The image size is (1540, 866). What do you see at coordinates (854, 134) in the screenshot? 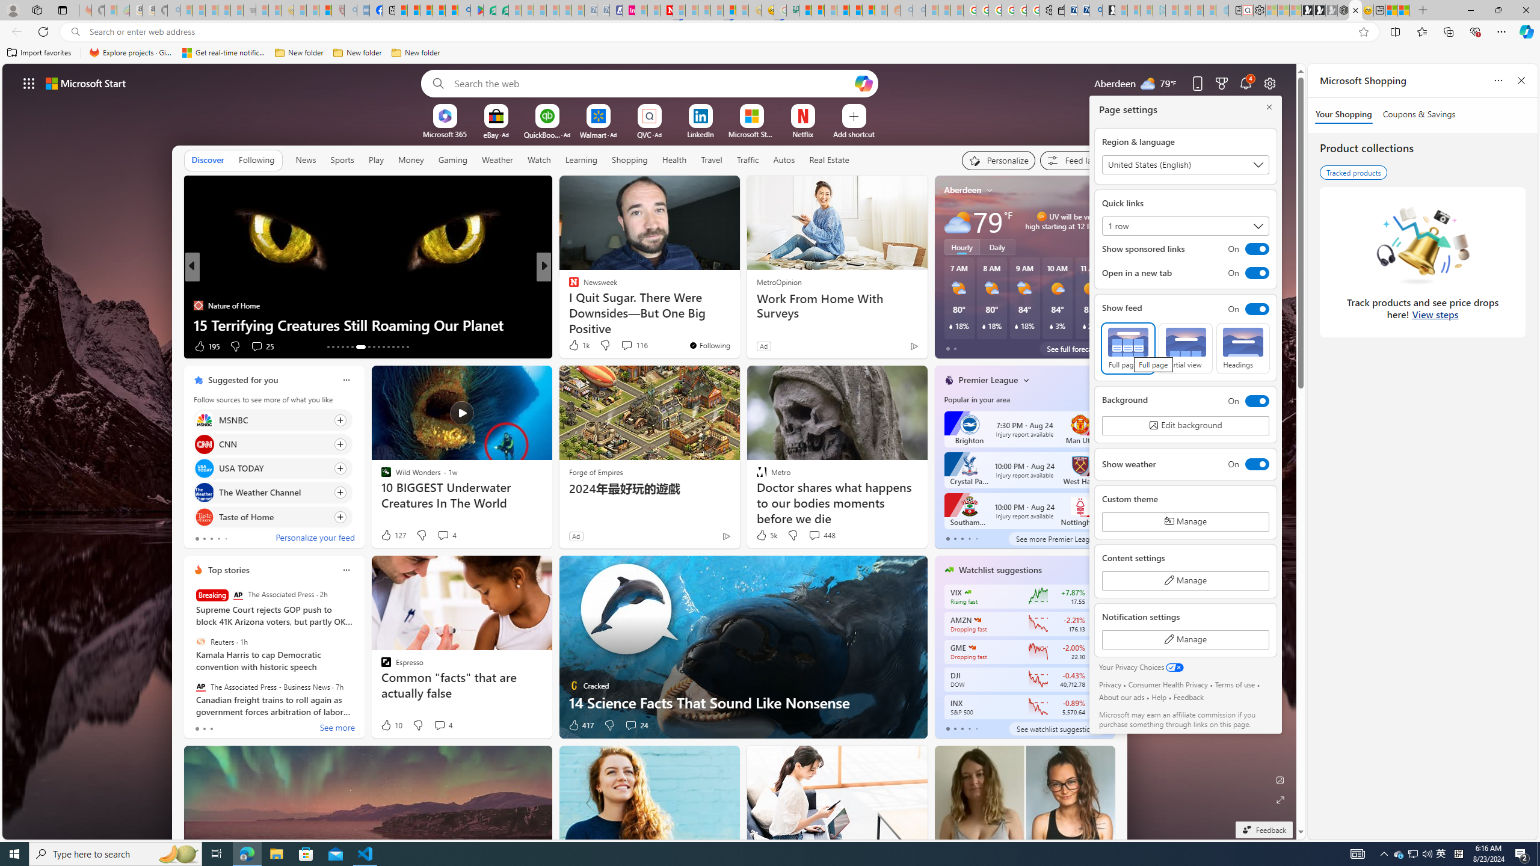
I see `Add a site` at bounding box center [854, 134].